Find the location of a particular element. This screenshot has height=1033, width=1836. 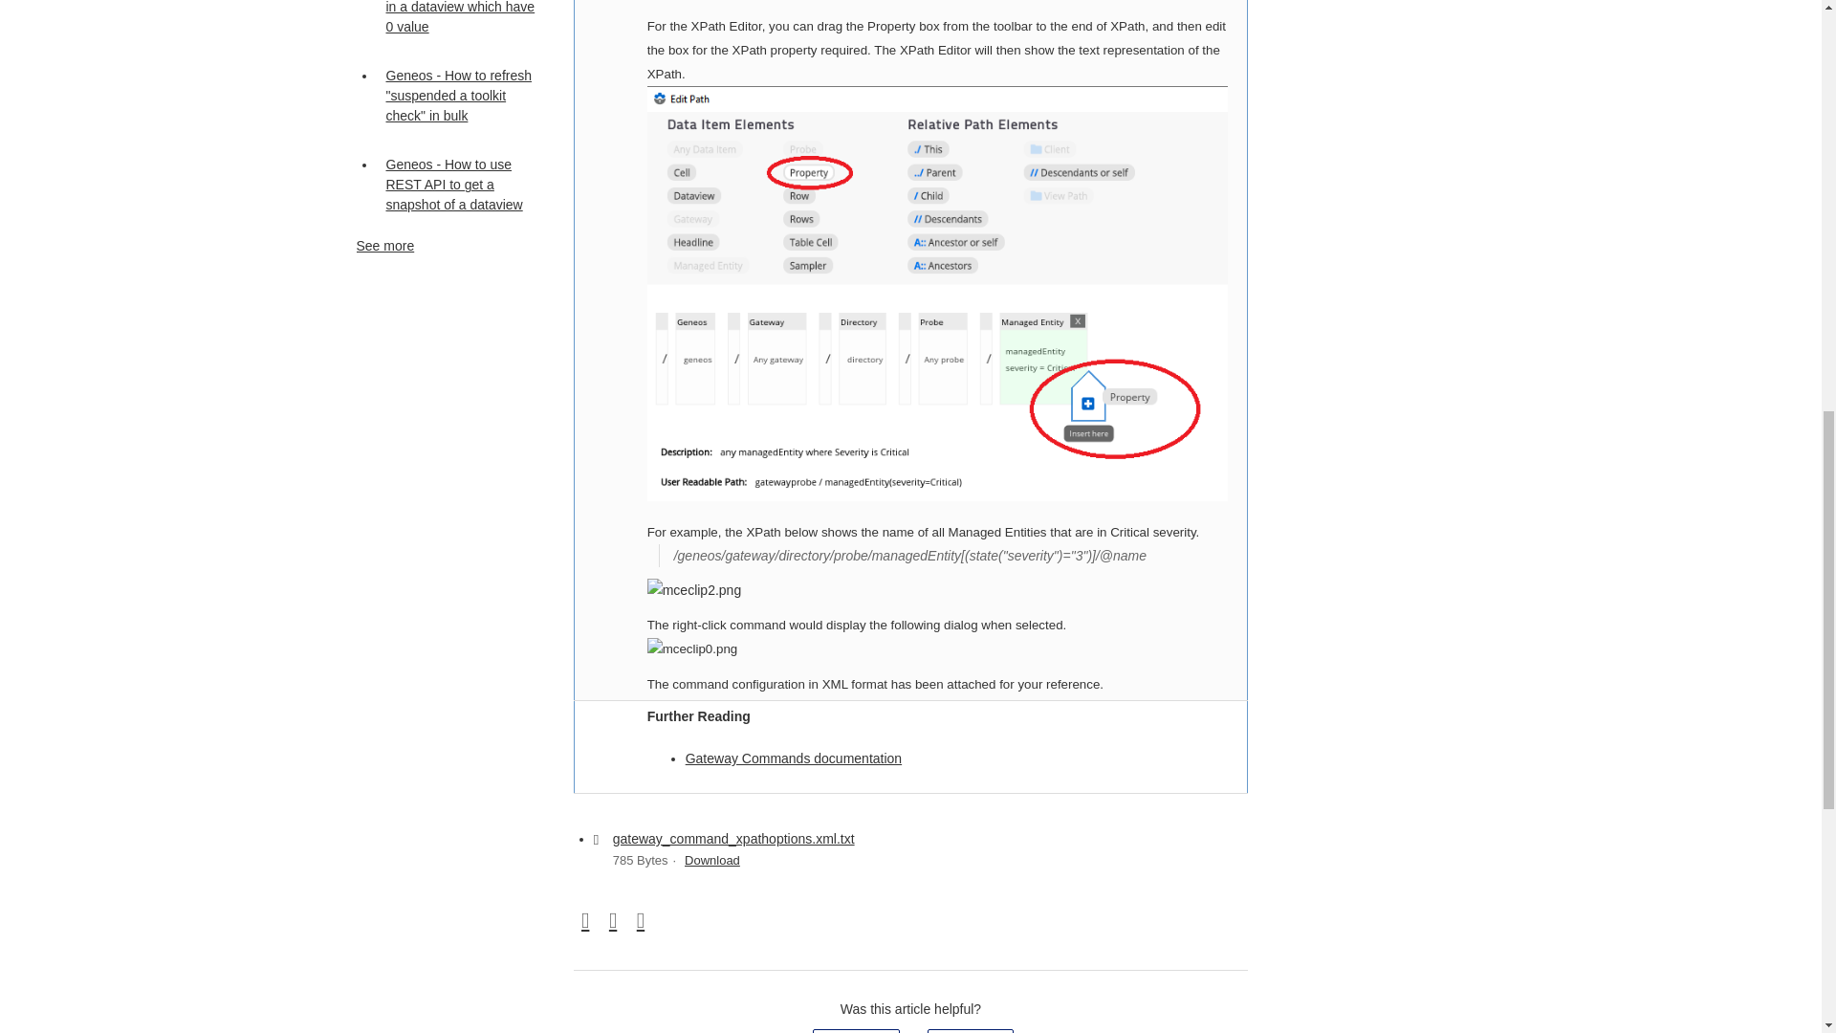

See more is located at coordinates (384, 245).